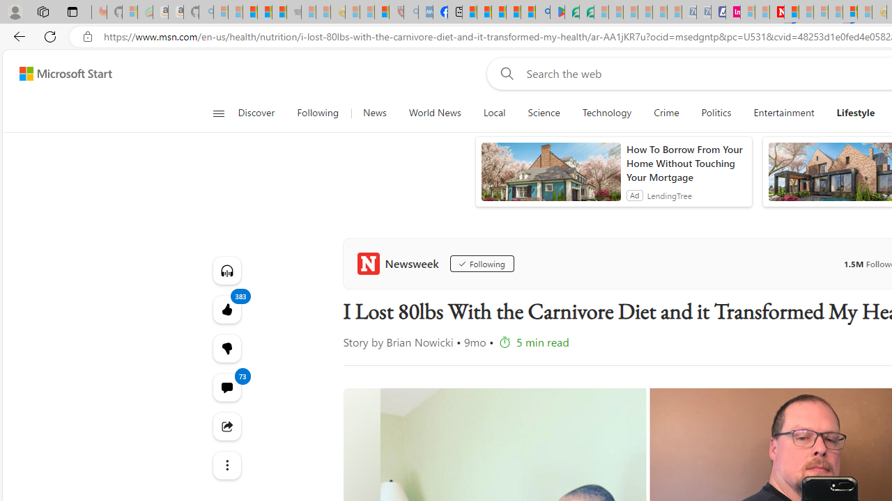 The height and width of the screenshot is (501, 892). What do you see at coordinates (66, 73) in the screenshot?
I see `Microsoft Start` at bounding box center [66, 73].